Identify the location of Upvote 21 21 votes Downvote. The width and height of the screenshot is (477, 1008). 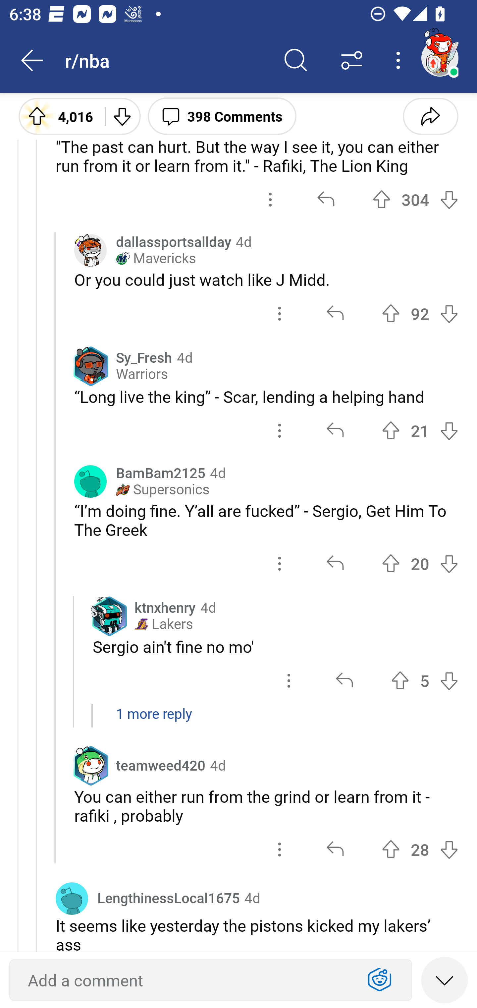
(420, 430).